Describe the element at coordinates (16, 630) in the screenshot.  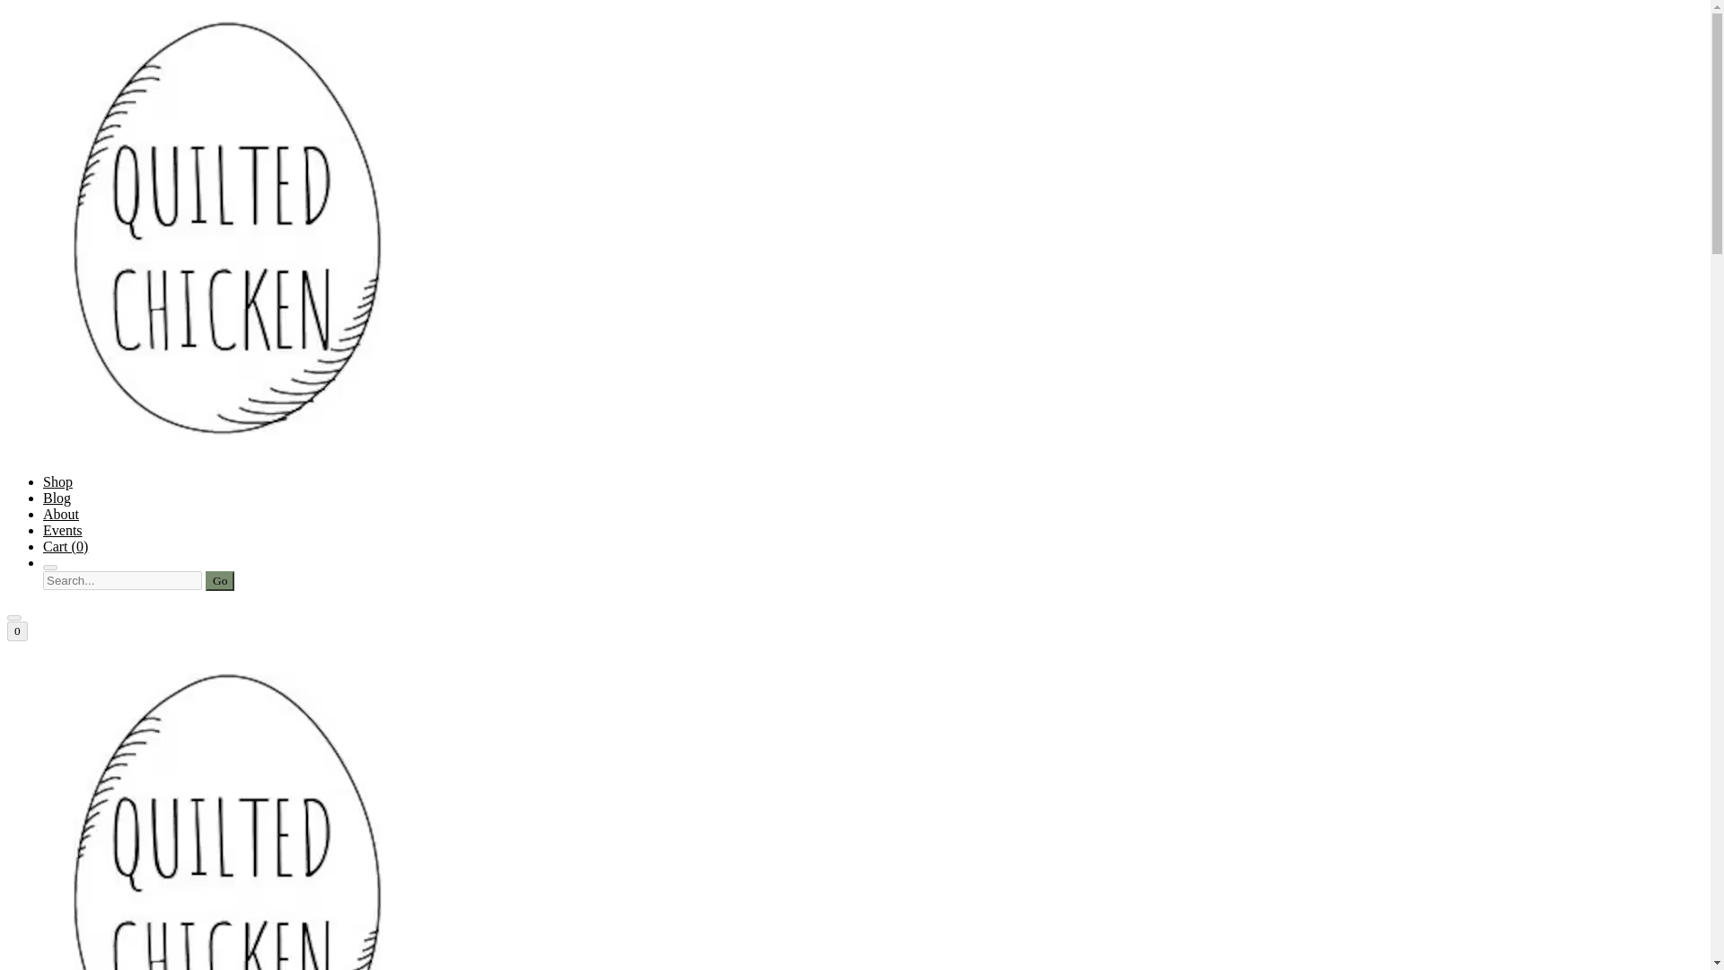
I see `0` at that location.